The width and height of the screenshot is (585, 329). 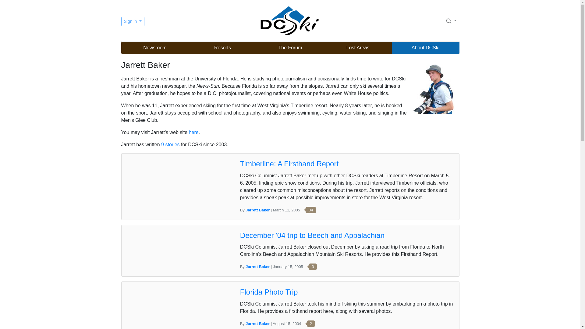 I want to click on Newsroom, so click(x=155, y=48).